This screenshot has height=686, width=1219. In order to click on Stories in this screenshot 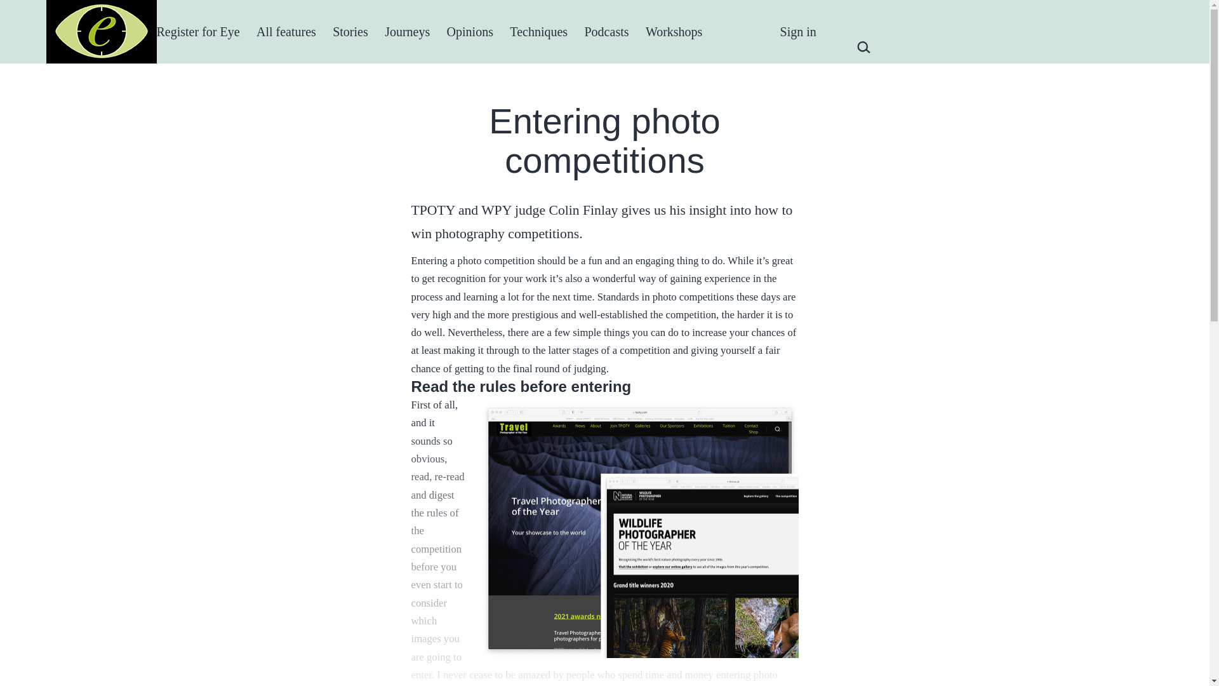, I will do `click(350, 31)`.